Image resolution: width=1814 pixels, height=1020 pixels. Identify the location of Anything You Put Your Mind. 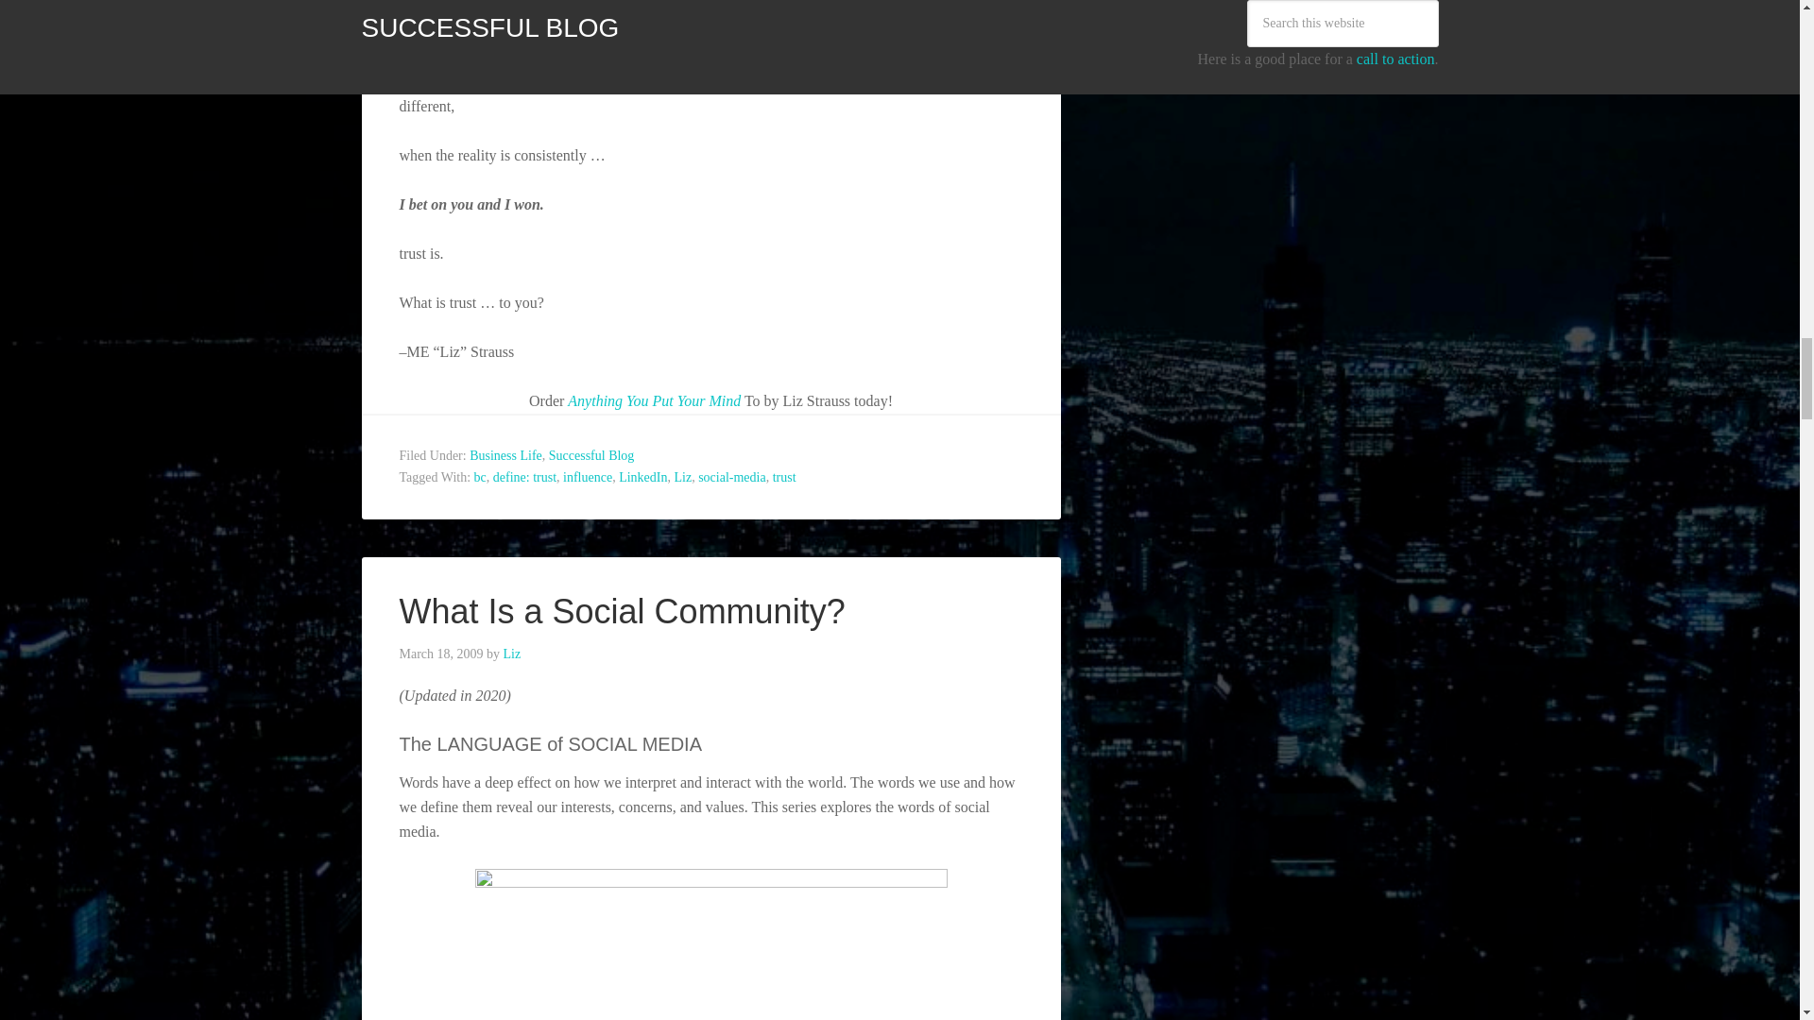
(654, 400).